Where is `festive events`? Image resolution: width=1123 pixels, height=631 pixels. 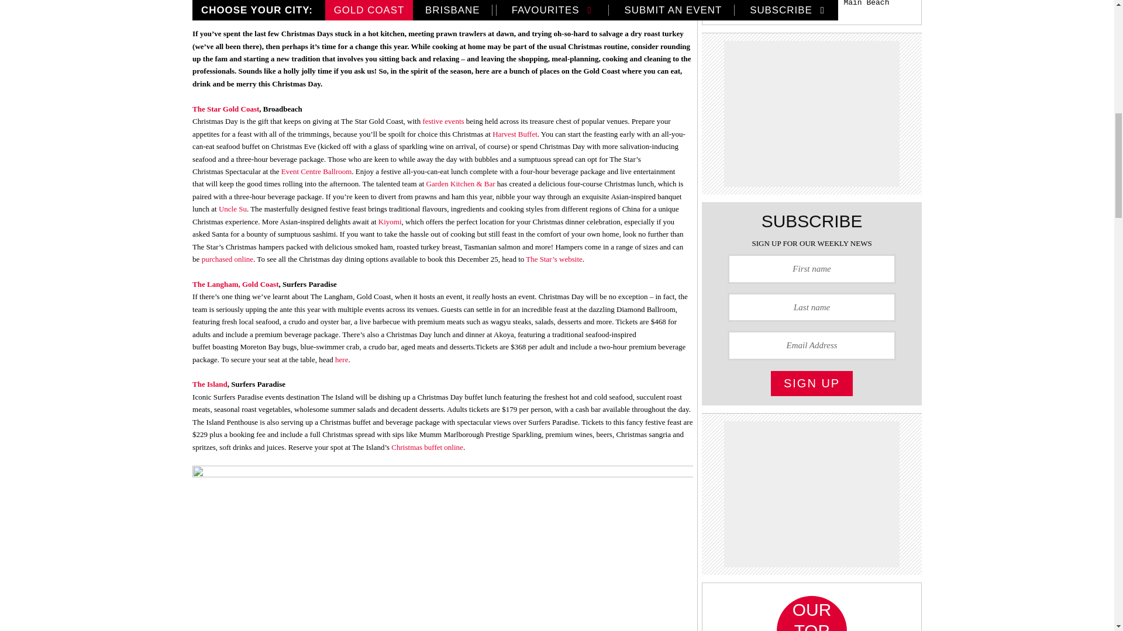
festive events is located at coordinates (442, 120).